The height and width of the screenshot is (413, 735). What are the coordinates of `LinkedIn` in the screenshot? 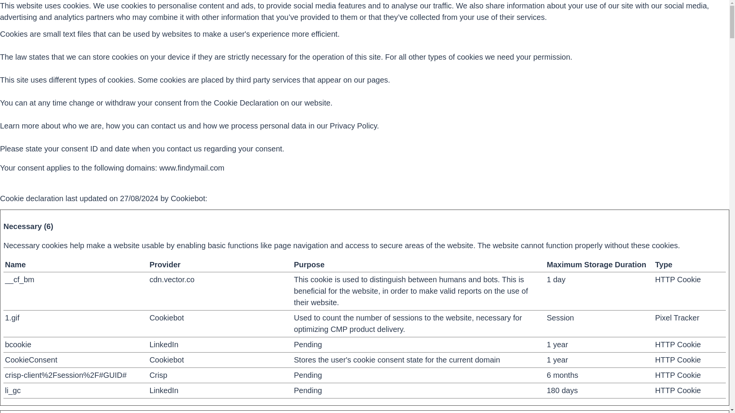 It's located at (164, 344).